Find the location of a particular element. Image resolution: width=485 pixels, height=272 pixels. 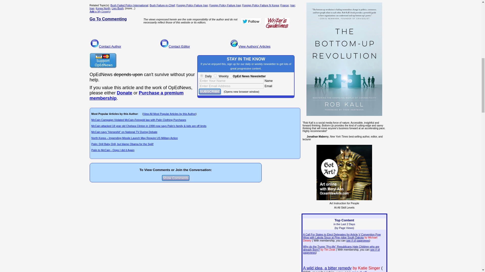

France is located at coordinates (284, 5).